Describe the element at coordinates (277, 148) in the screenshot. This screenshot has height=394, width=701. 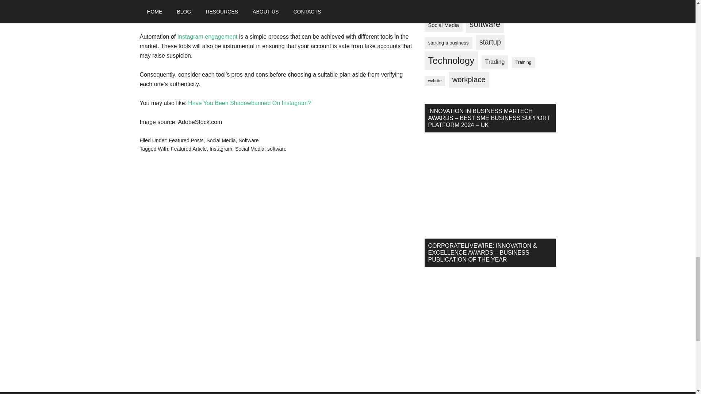
I see `software` at that location.